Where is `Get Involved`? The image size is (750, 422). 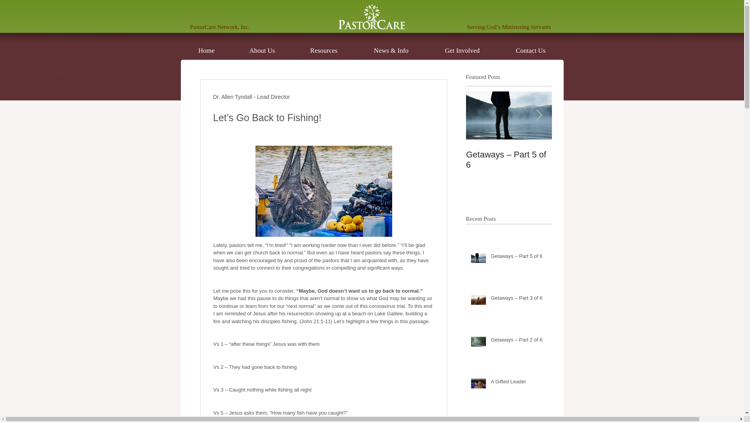 Get Involved is located at coordinates (462, 50).